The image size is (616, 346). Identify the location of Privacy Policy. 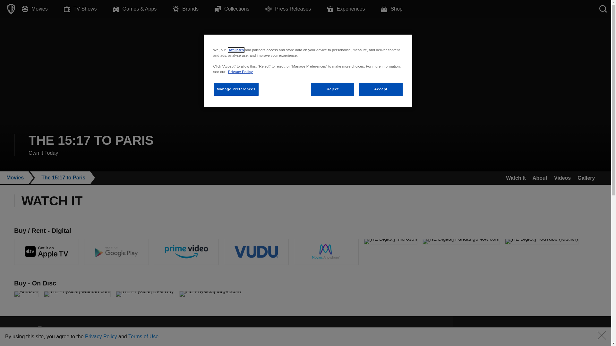
(241, 72).